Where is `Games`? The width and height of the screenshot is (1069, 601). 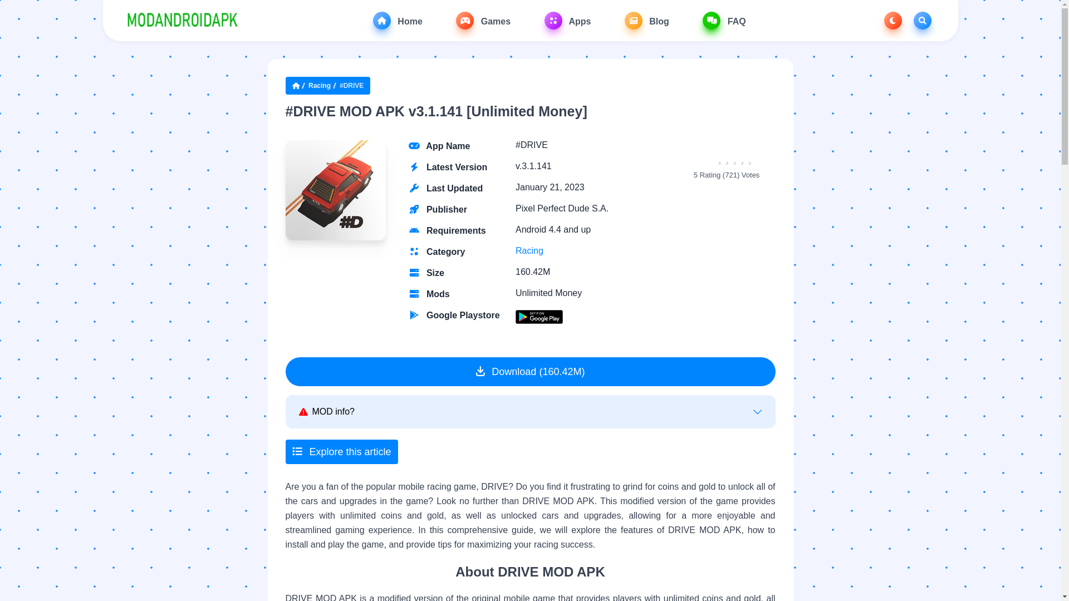
Games is located at coordinates (483, 20).